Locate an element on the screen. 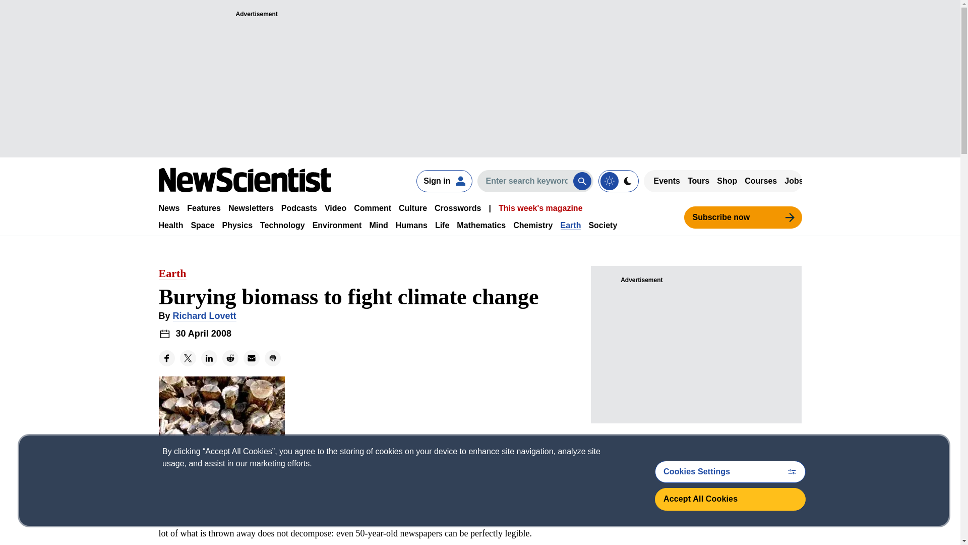  Link to the homepage is located at coordinates (245, 180).